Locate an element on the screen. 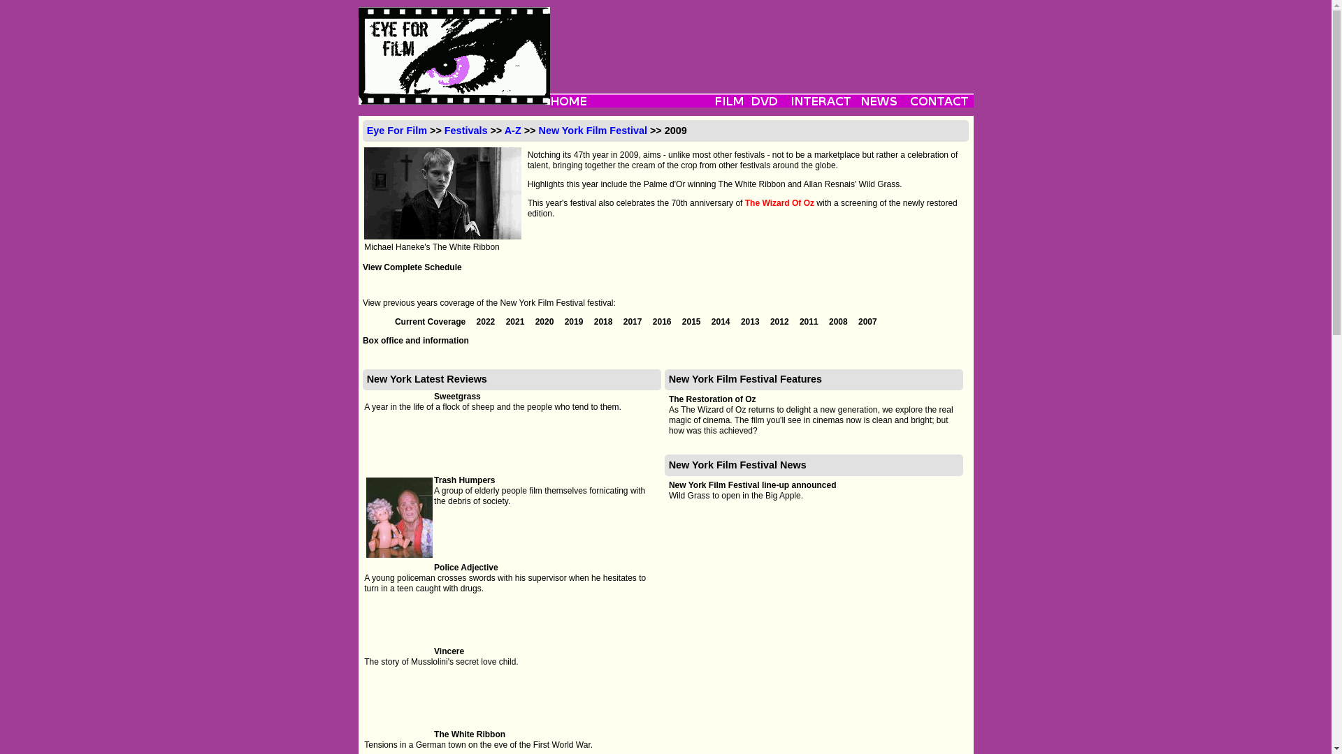 This screenshot has width=1342, height=754. 2015 is located at coordinates (692, 321).